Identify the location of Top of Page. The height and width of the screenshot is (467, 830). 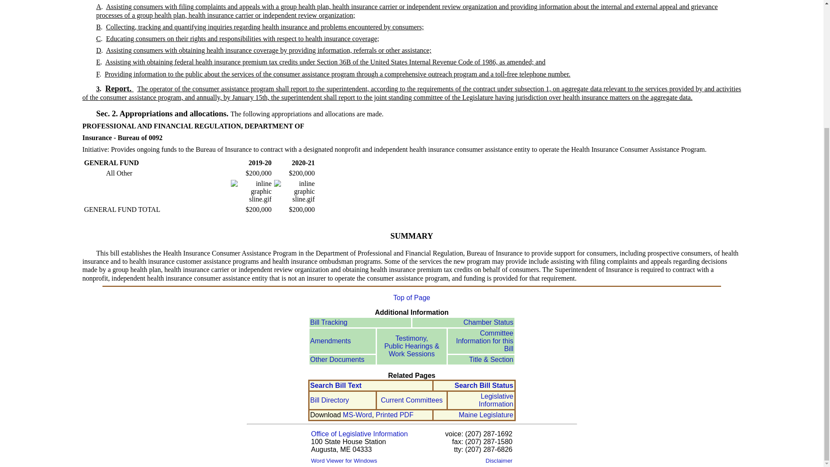
(412, 297).